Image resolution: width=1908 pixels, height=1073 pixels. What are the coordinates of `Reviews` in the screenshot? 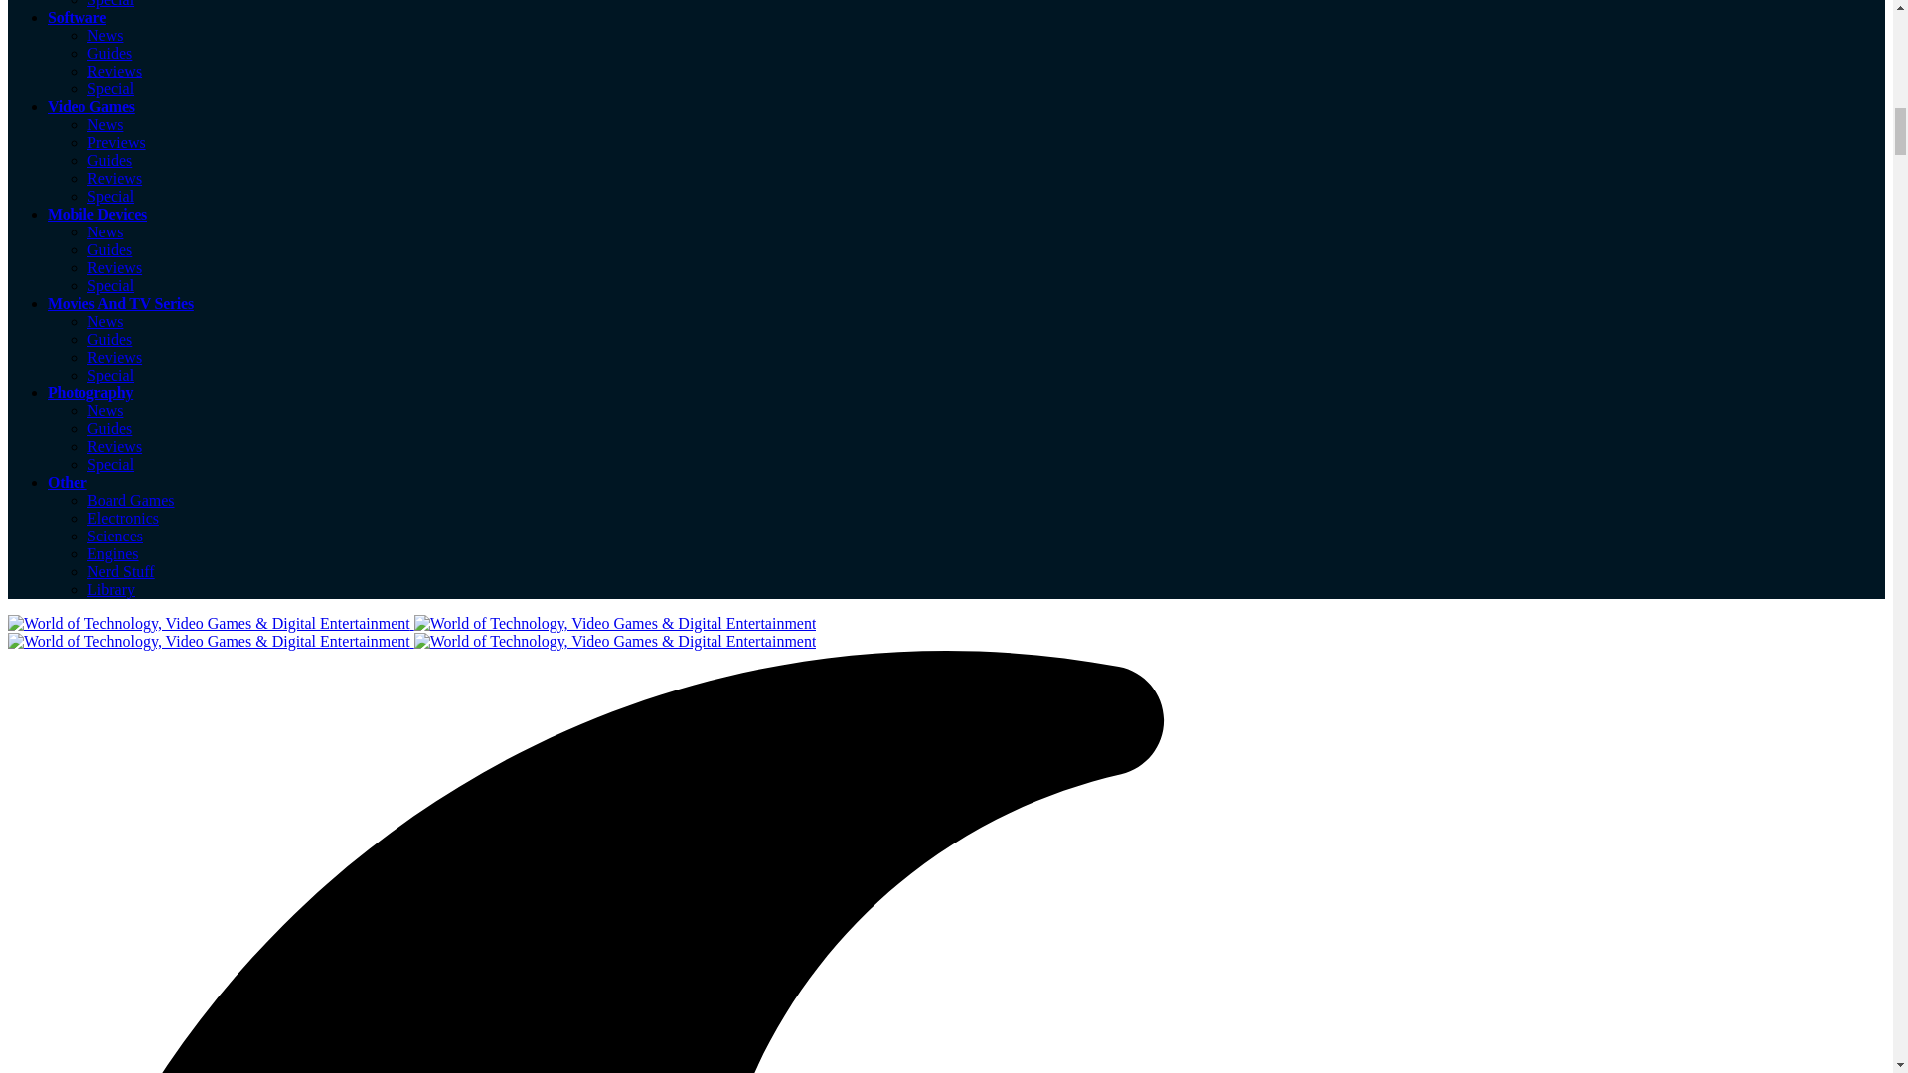 It's located at (114, 70).